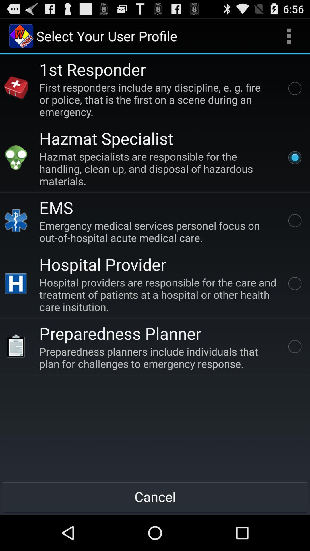 The height and width of the screenshot is (551, 310). I want to click on swipe to the preparedness planners include, so click(159, 358).